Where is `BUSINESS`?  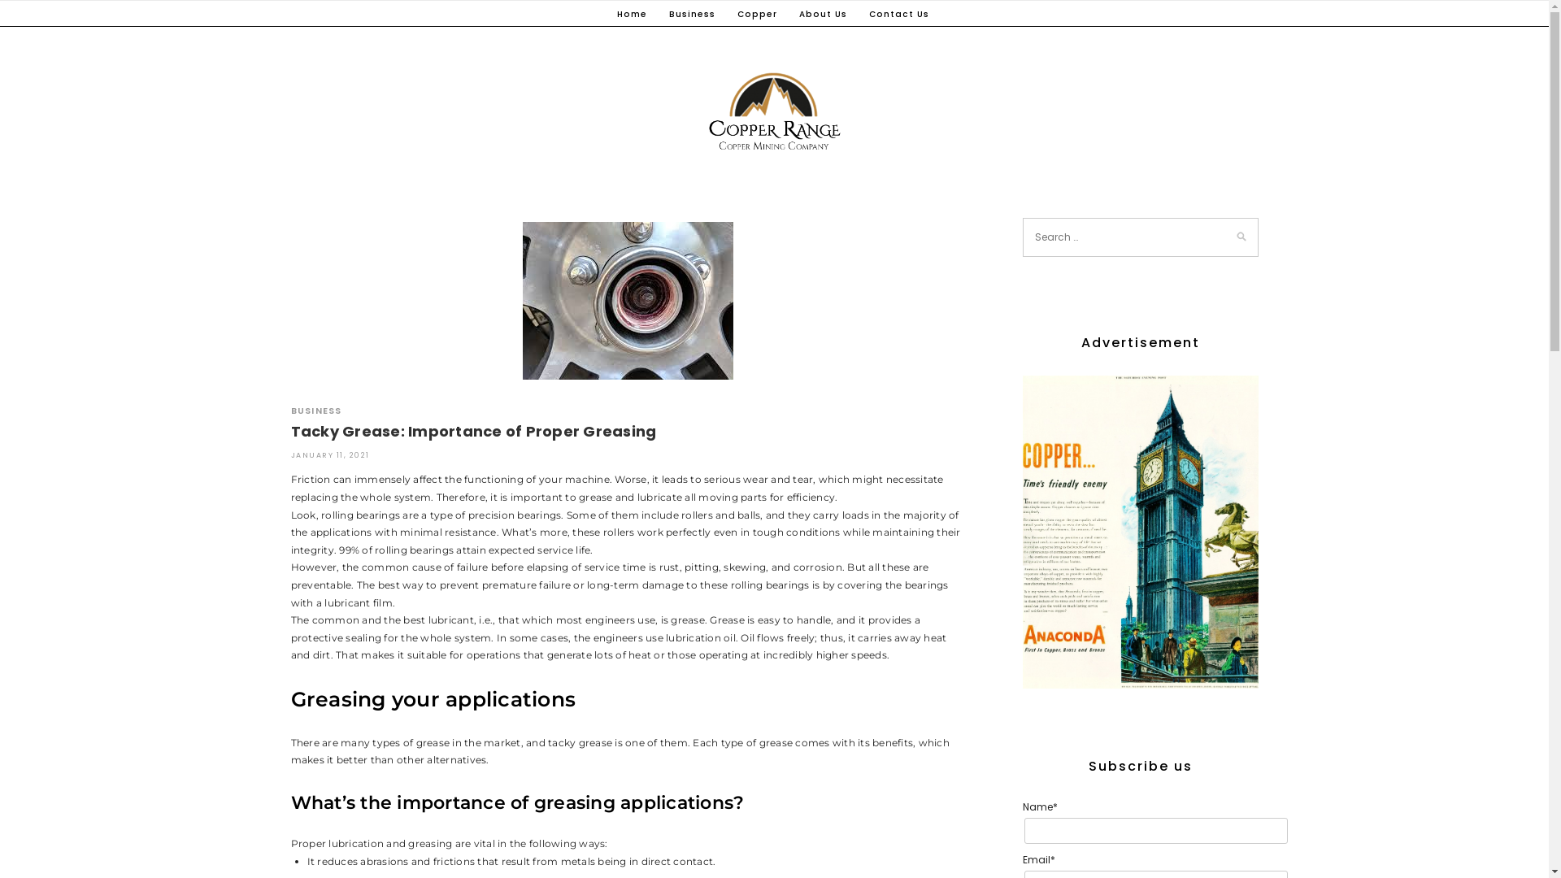 BUSINESS is located at coordinates (317, 411).